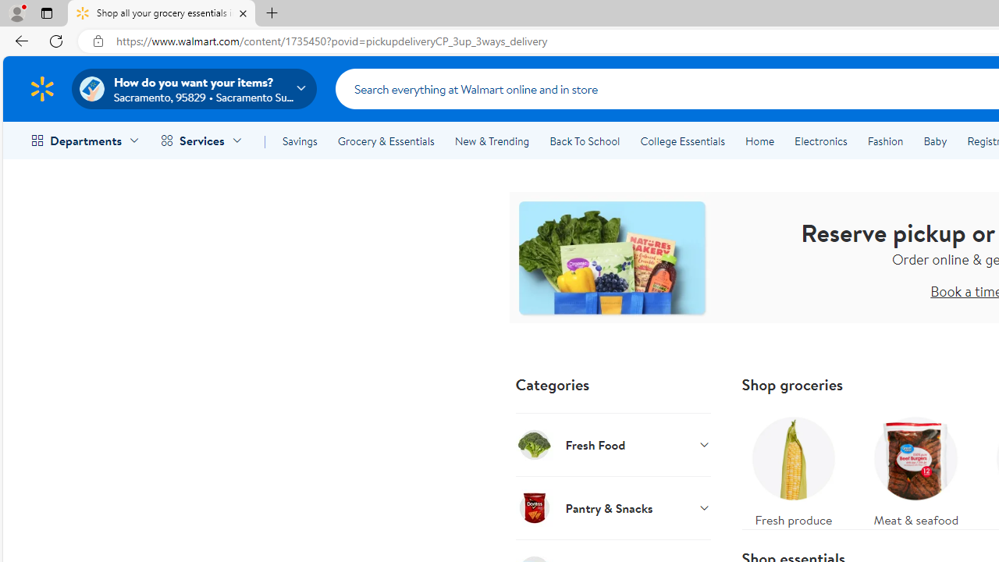  What do you see at coordinates (613, 444) in the screenshot?
I see `Fresh Food` at bounding box center [613, 444].